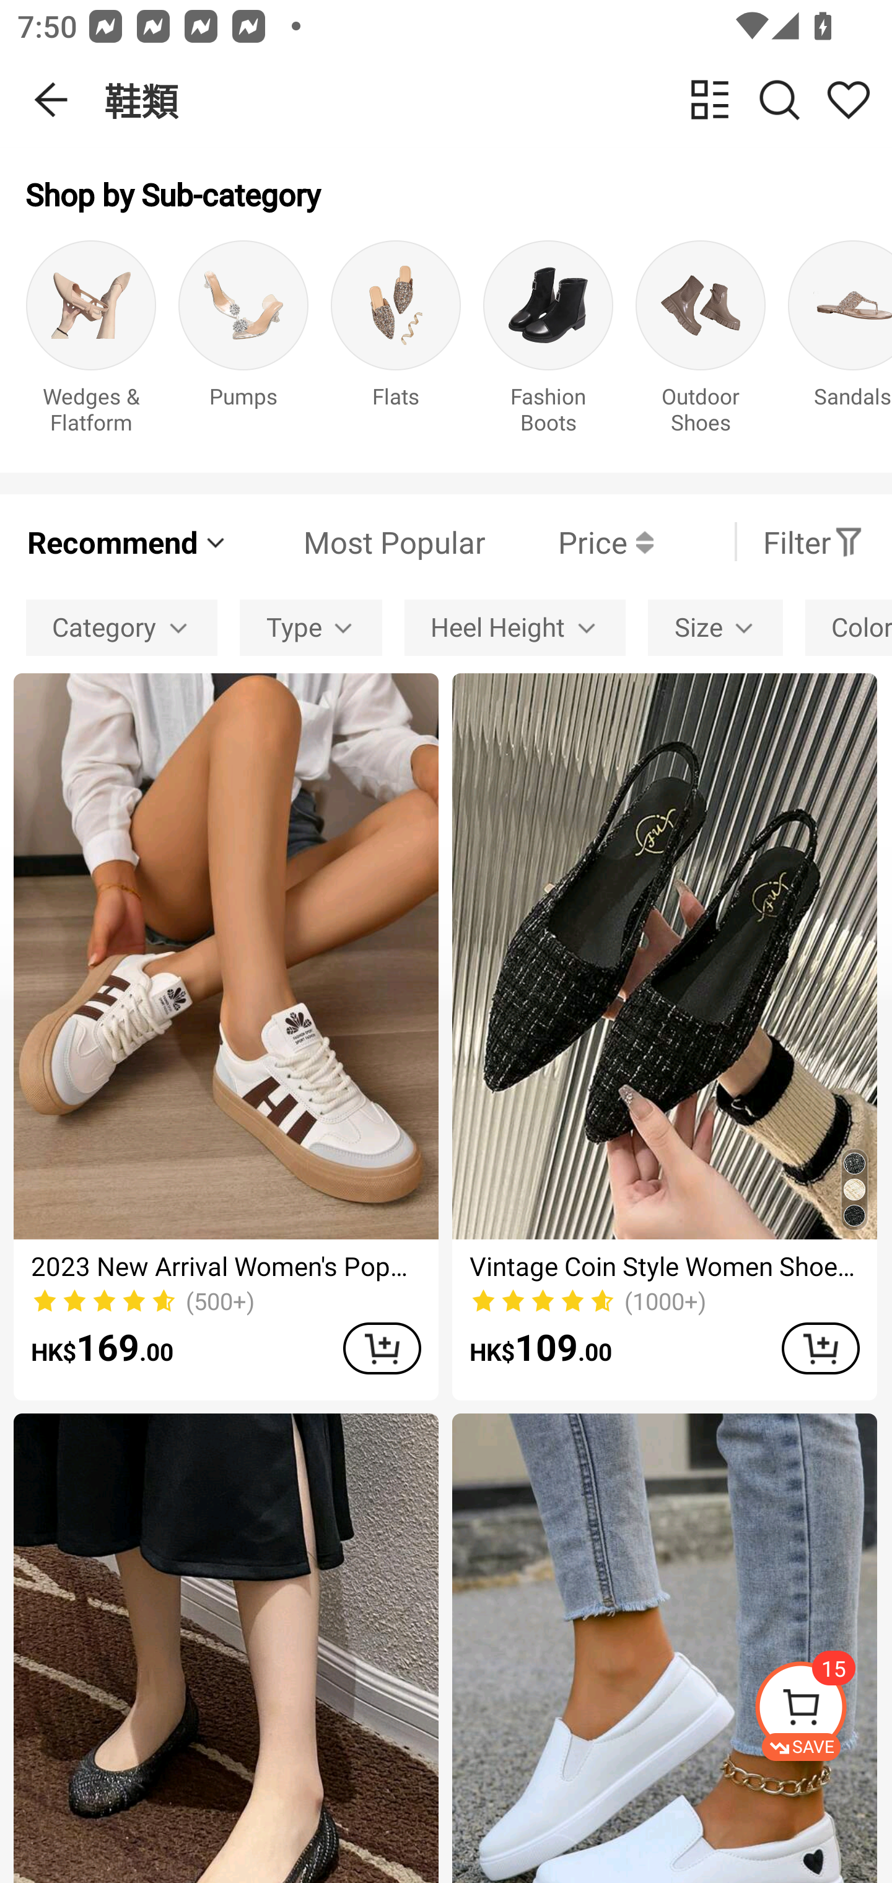 This screenshot has height=1883, width=892. Describe the element at coordinates (396, 343) in the screenshot. I see `Flats` at that location.